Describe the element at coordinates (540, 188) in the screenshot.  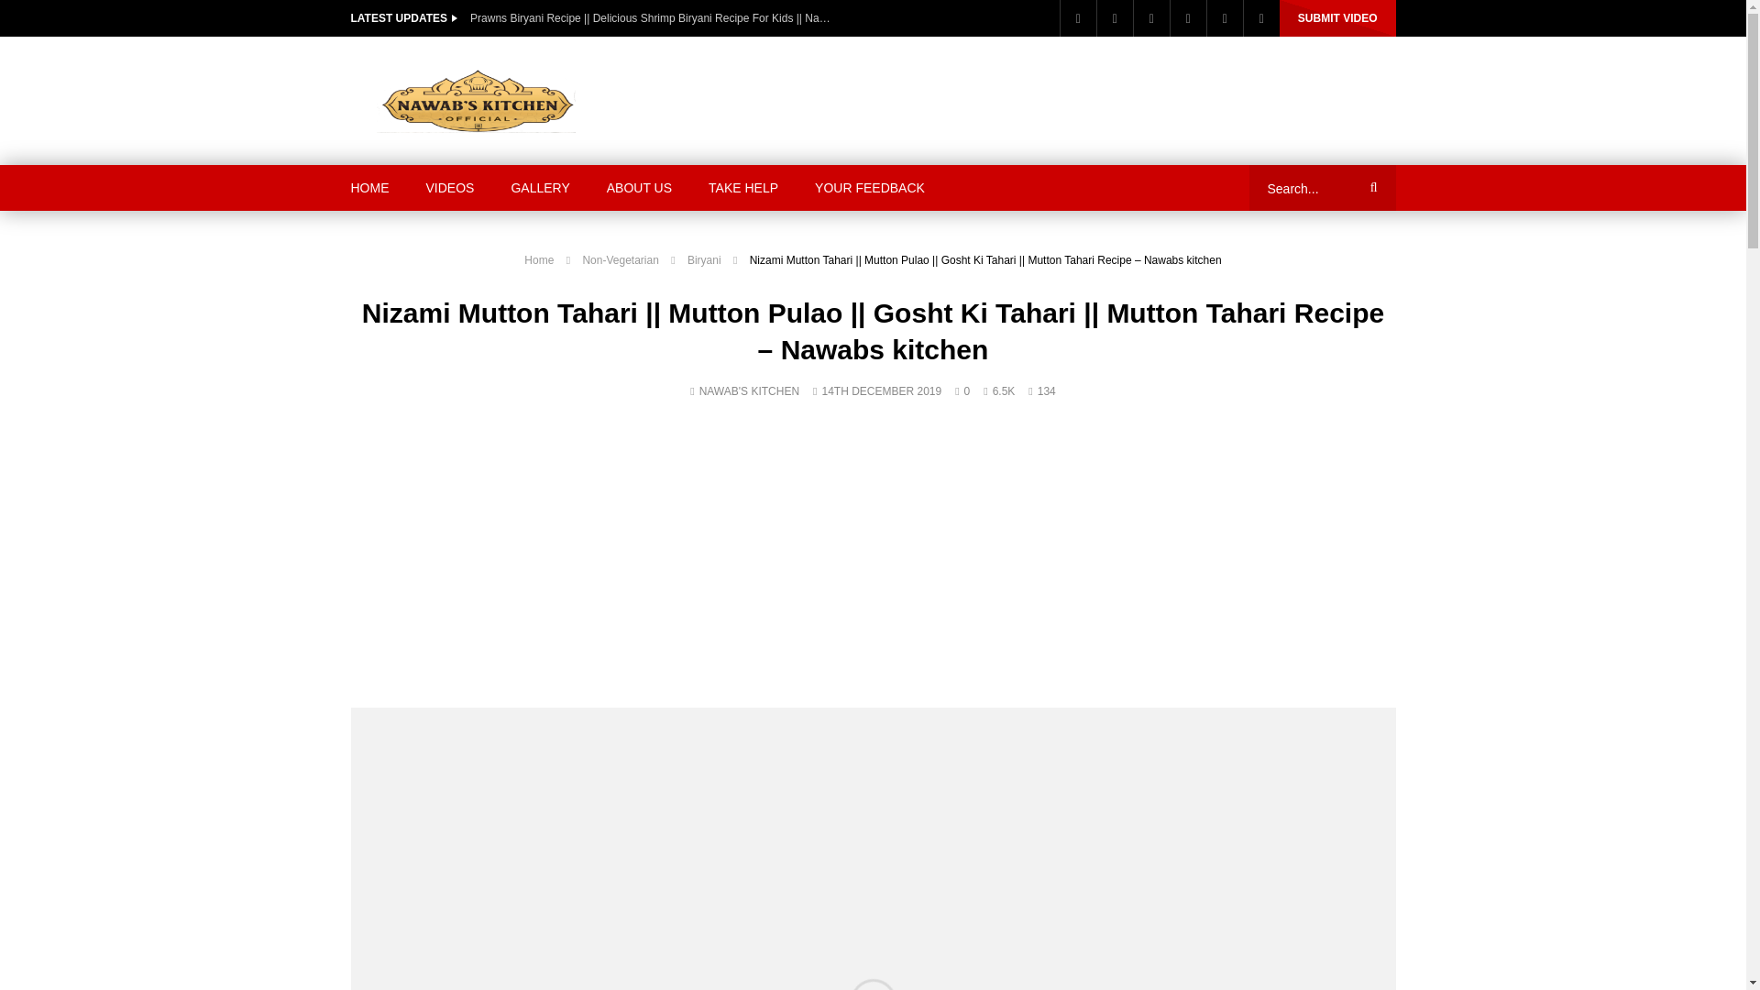
I see `GALLERY` at that location.